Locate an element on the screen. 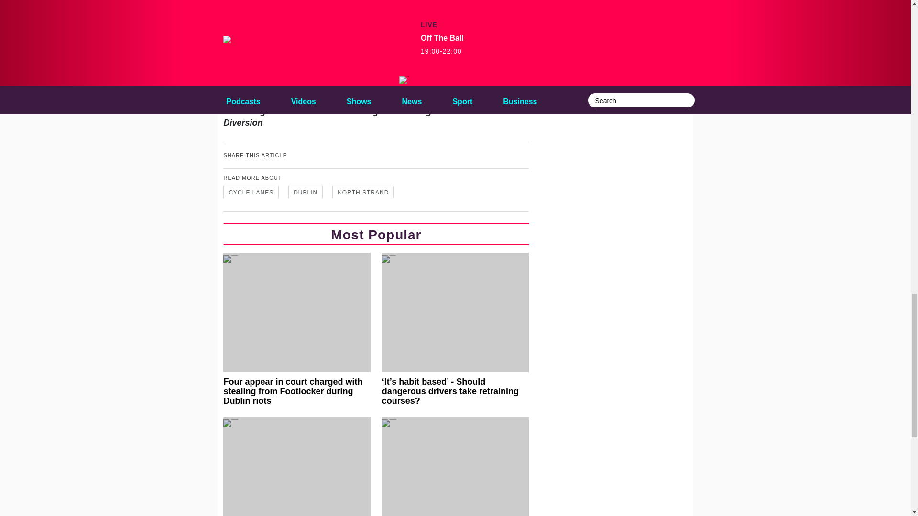 The width and height of the screenshot is (918, 516). CYCLE LANES is located at coordinates (251, 192).